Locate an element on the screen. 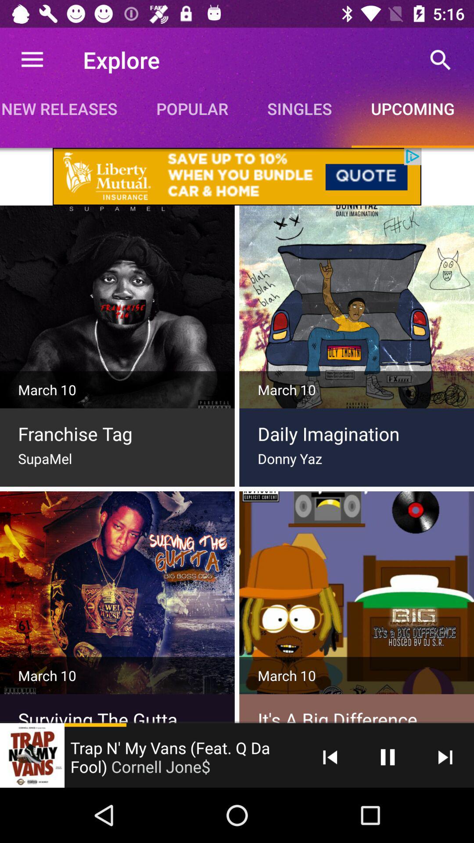  launch the item next to upcoming is located at coordinates (299, 108).